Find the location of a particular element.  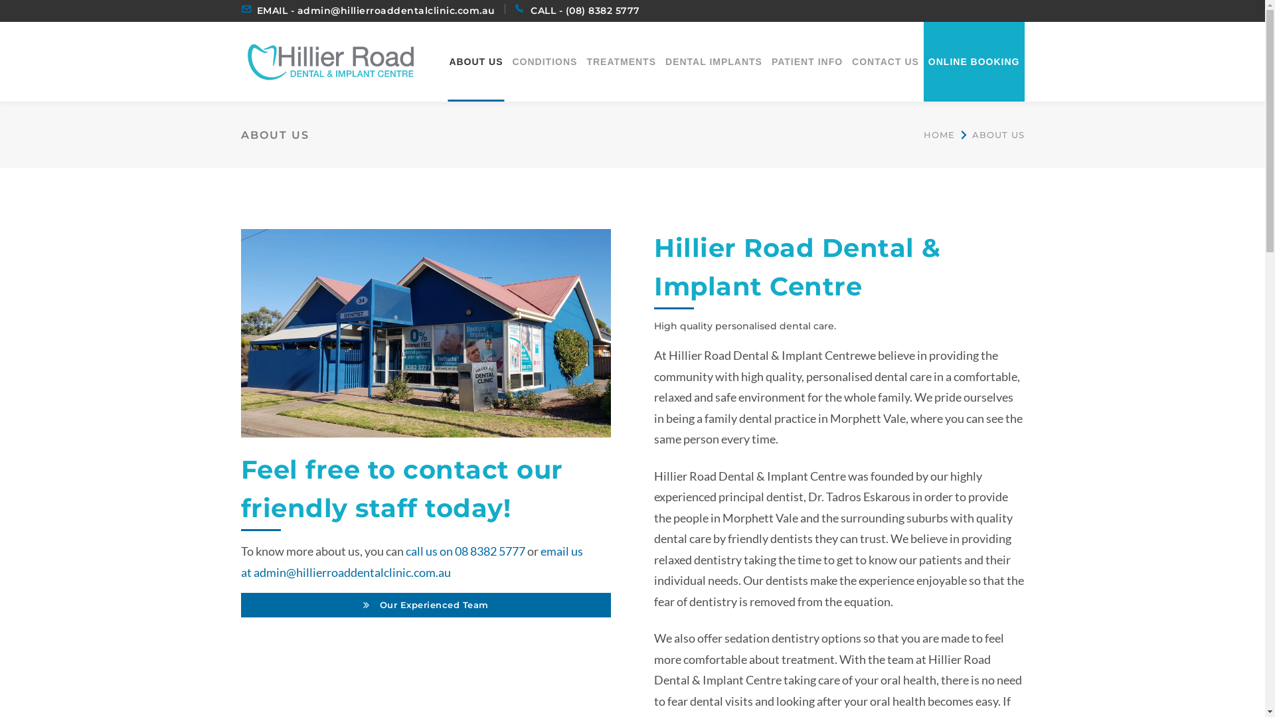

PATIENT INFO is located at coordinates (807, 61).